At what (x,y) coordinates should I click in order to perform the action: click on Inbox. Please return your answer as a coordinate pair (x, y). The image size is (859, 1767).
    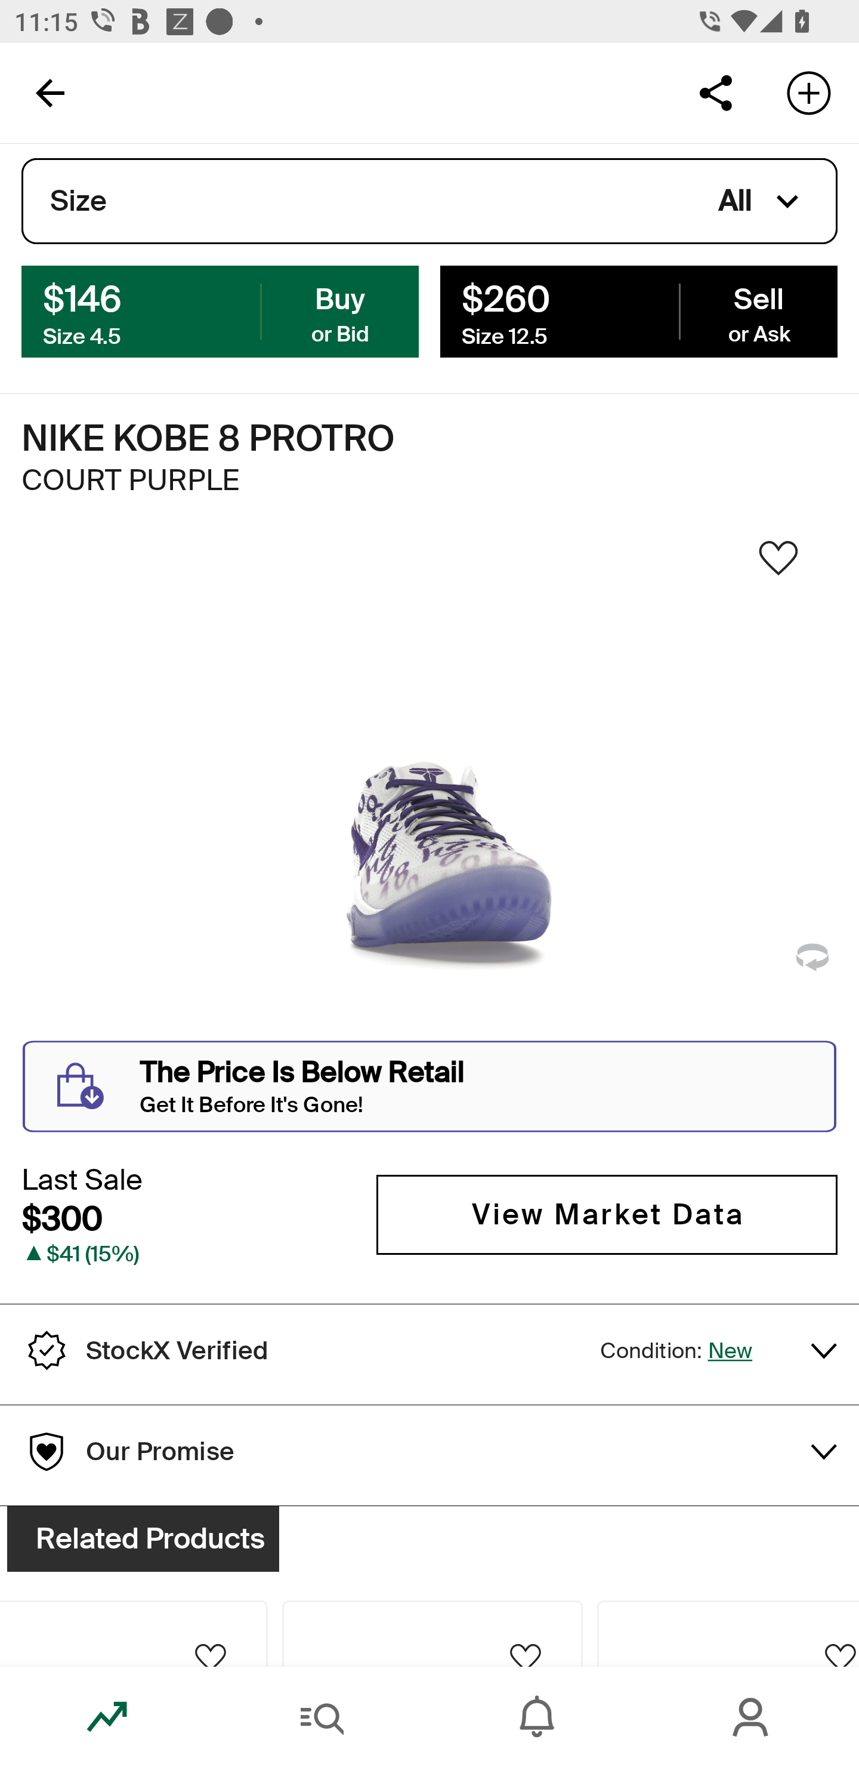
    Looking at the image, I should click on (537, 1717).